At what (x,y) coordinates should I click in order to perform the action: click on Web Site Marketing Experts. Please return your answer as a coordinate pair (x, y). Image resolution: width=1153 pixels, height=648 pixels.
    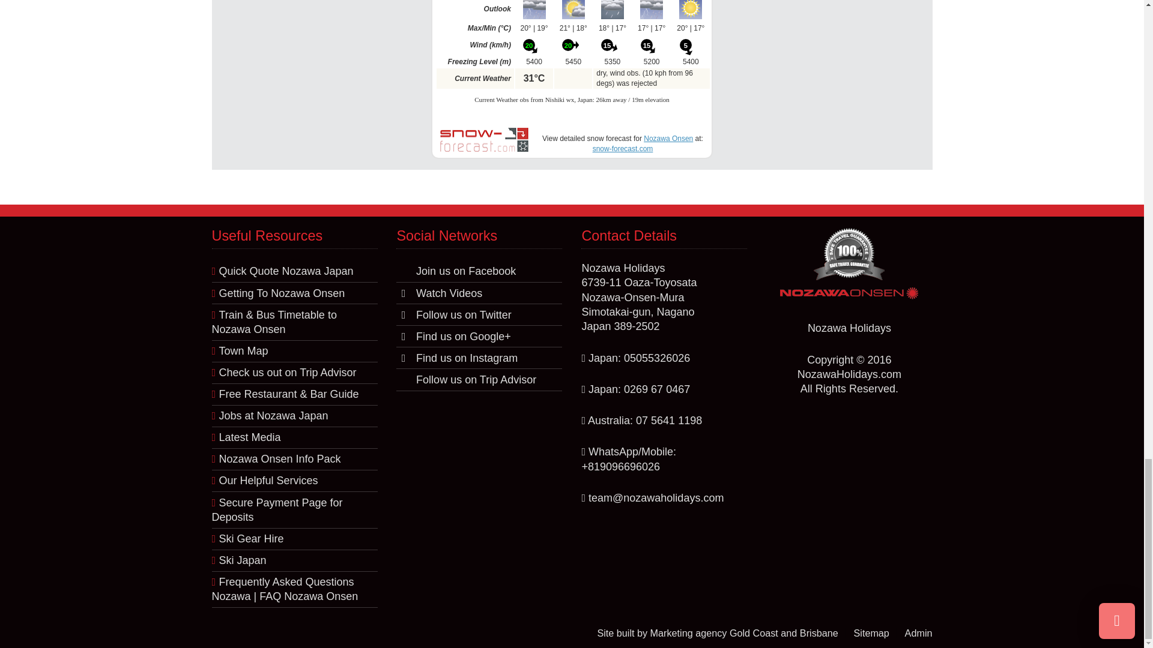
    Looking at the image, I should click on (743, 632).